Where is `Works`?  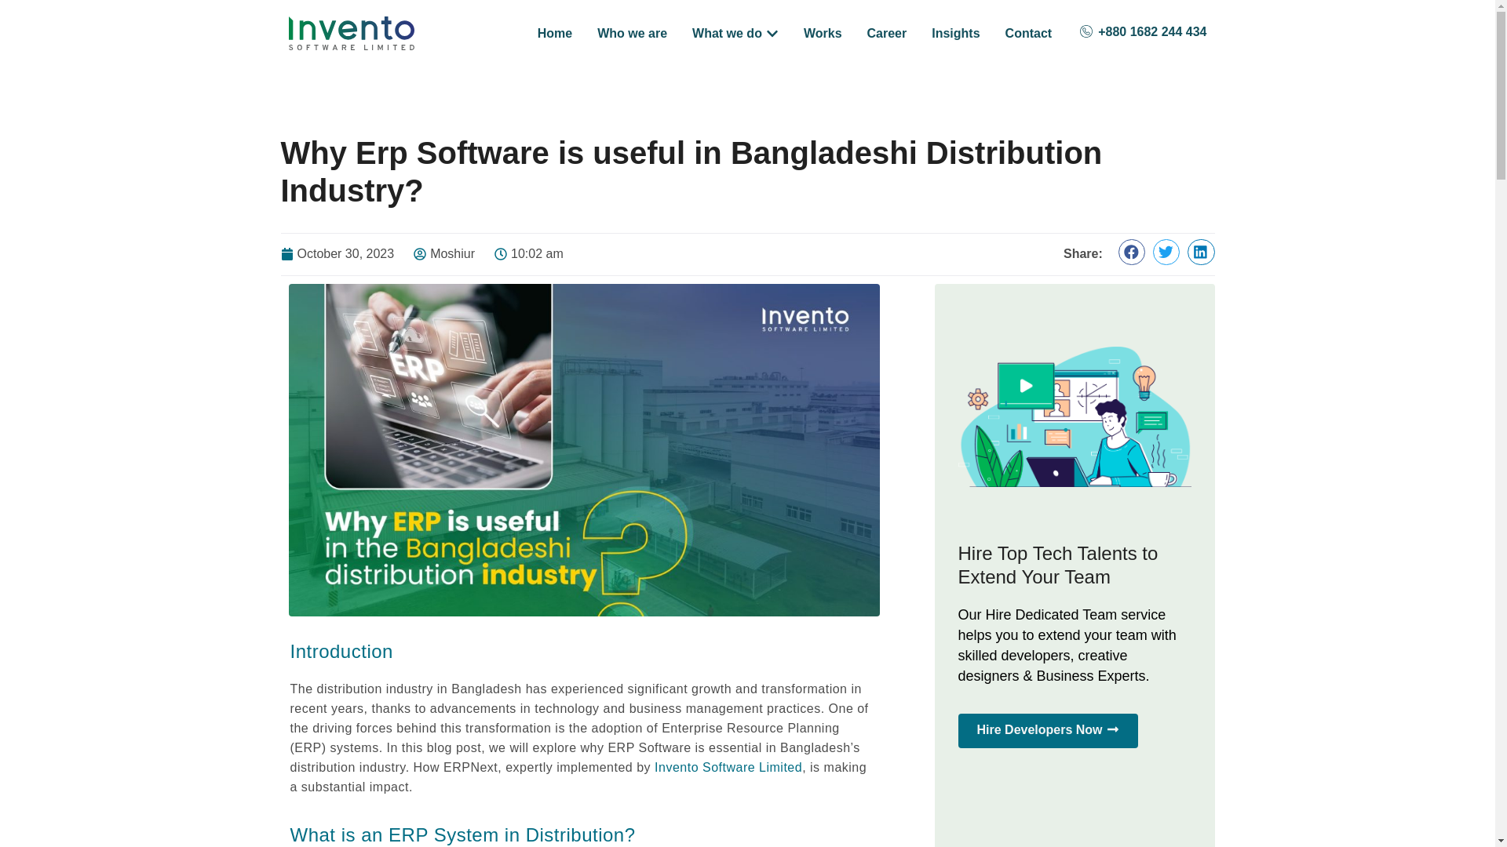 Works is located at coordinates (823, 33).